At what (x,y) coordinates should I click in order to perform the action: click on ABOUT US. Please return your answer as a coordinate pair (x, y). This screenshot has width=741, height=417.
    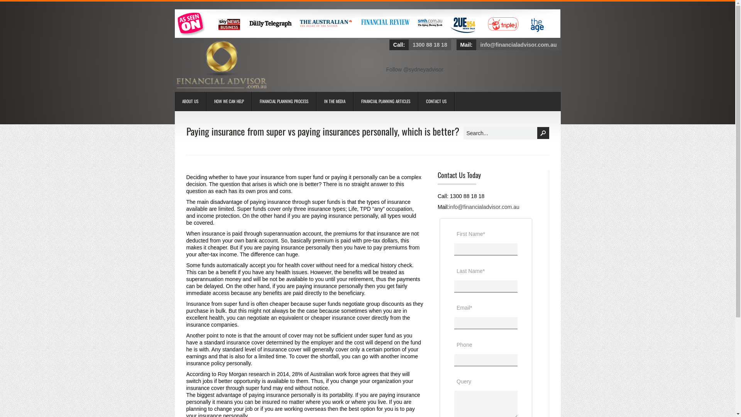
    Looking at the image, I should click on (188, 101).